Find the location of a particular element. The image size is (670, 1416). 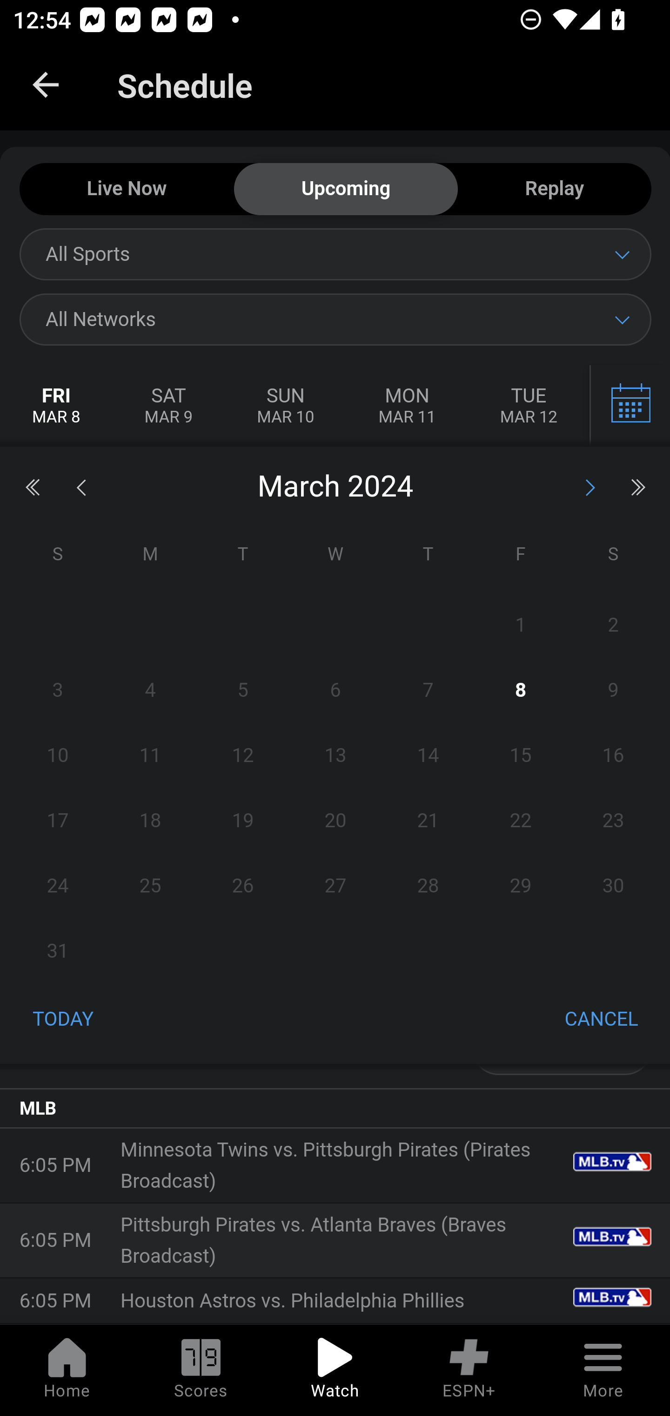

18 is located at coordinates (150, 820).